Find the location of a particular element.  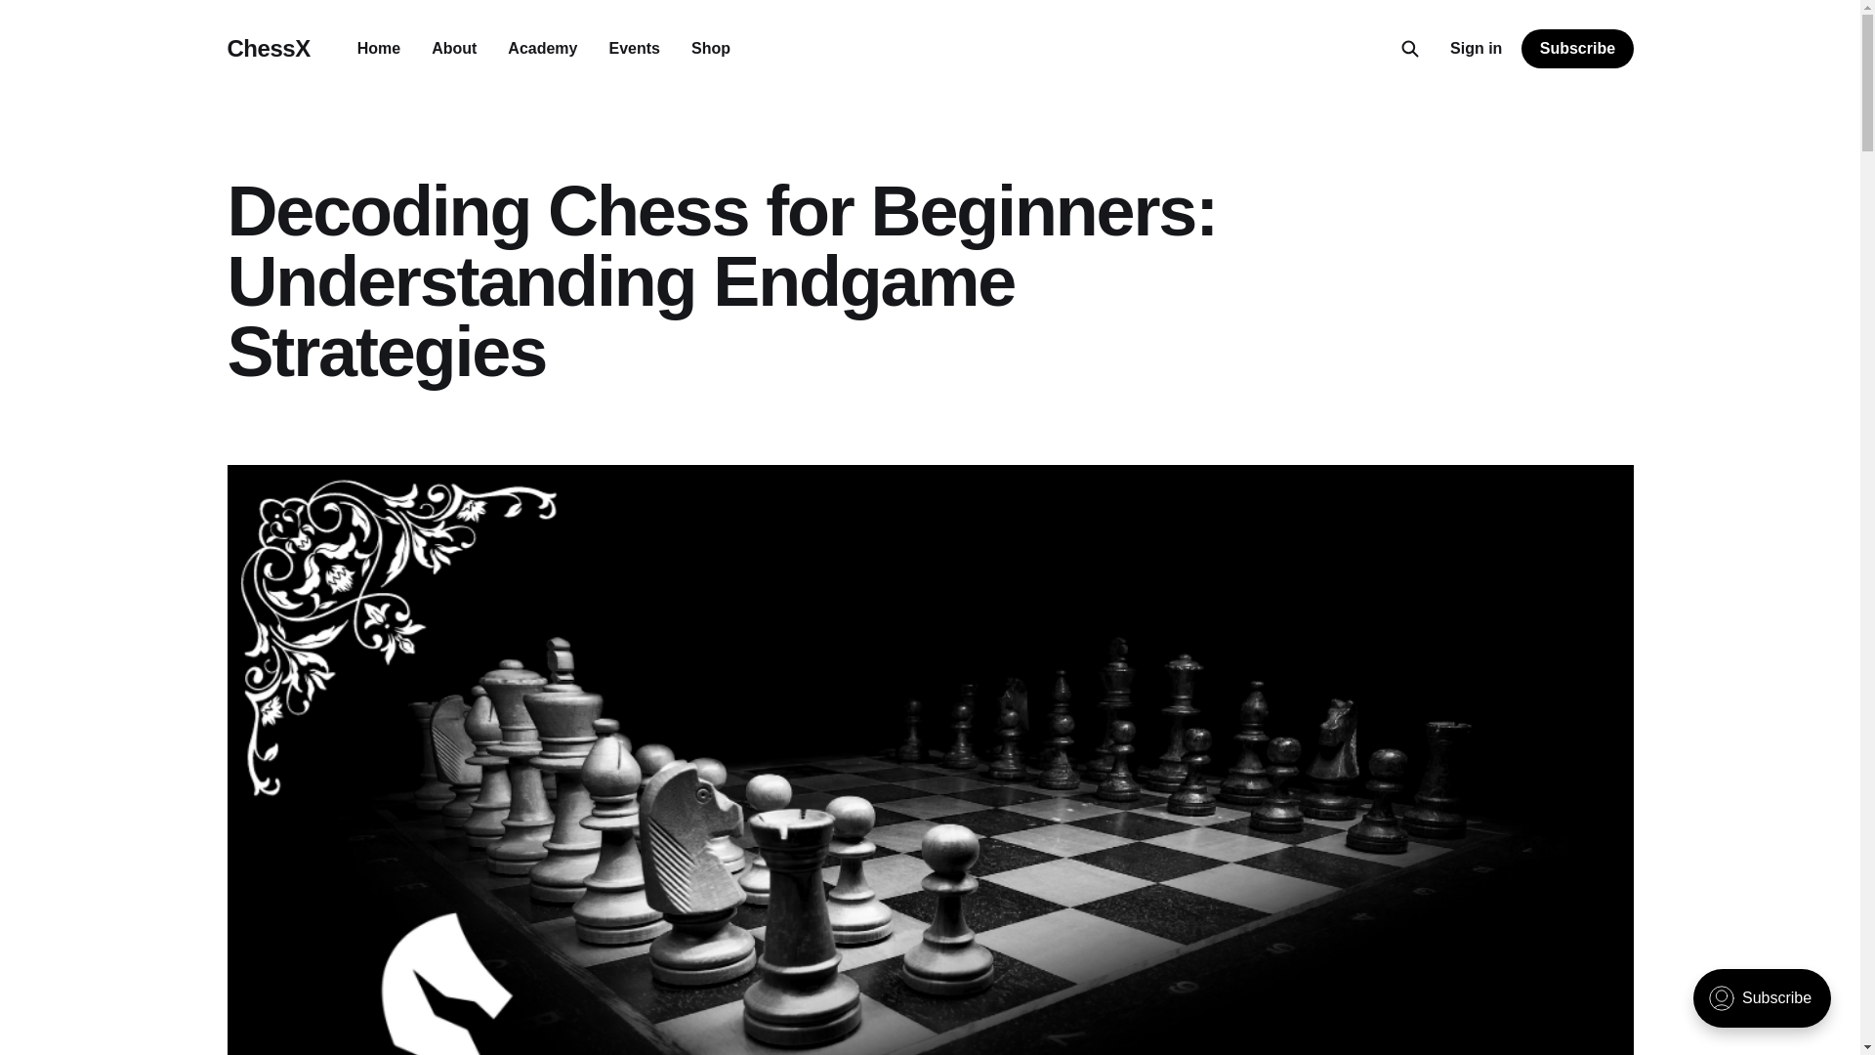

Academy is located at coordinates (543, 49).